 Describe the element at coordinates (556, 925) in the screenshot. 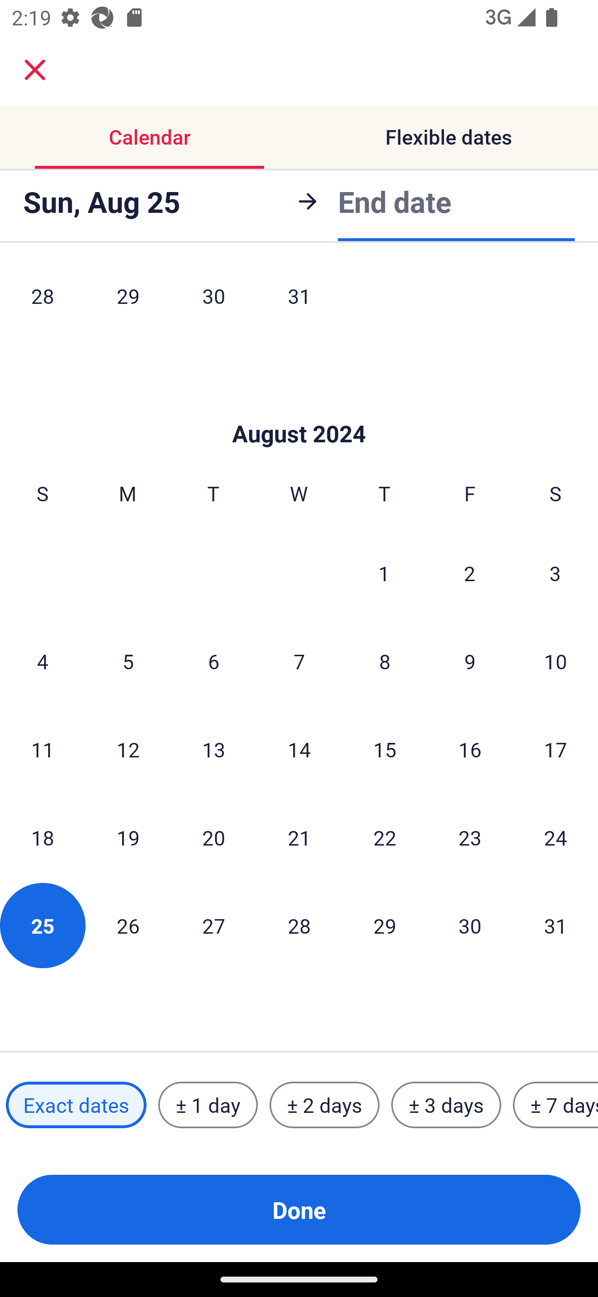

I see `31 Saturday, August 31, 2024` at that location.